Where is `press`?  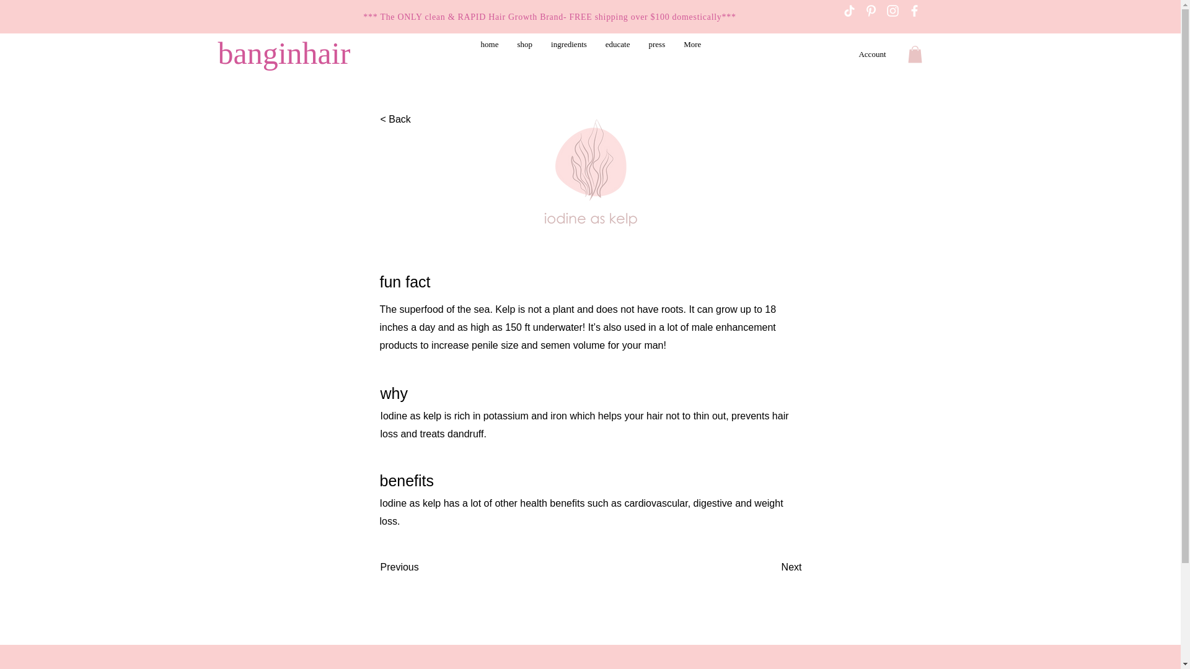 press is located at coordinates (657, 55).